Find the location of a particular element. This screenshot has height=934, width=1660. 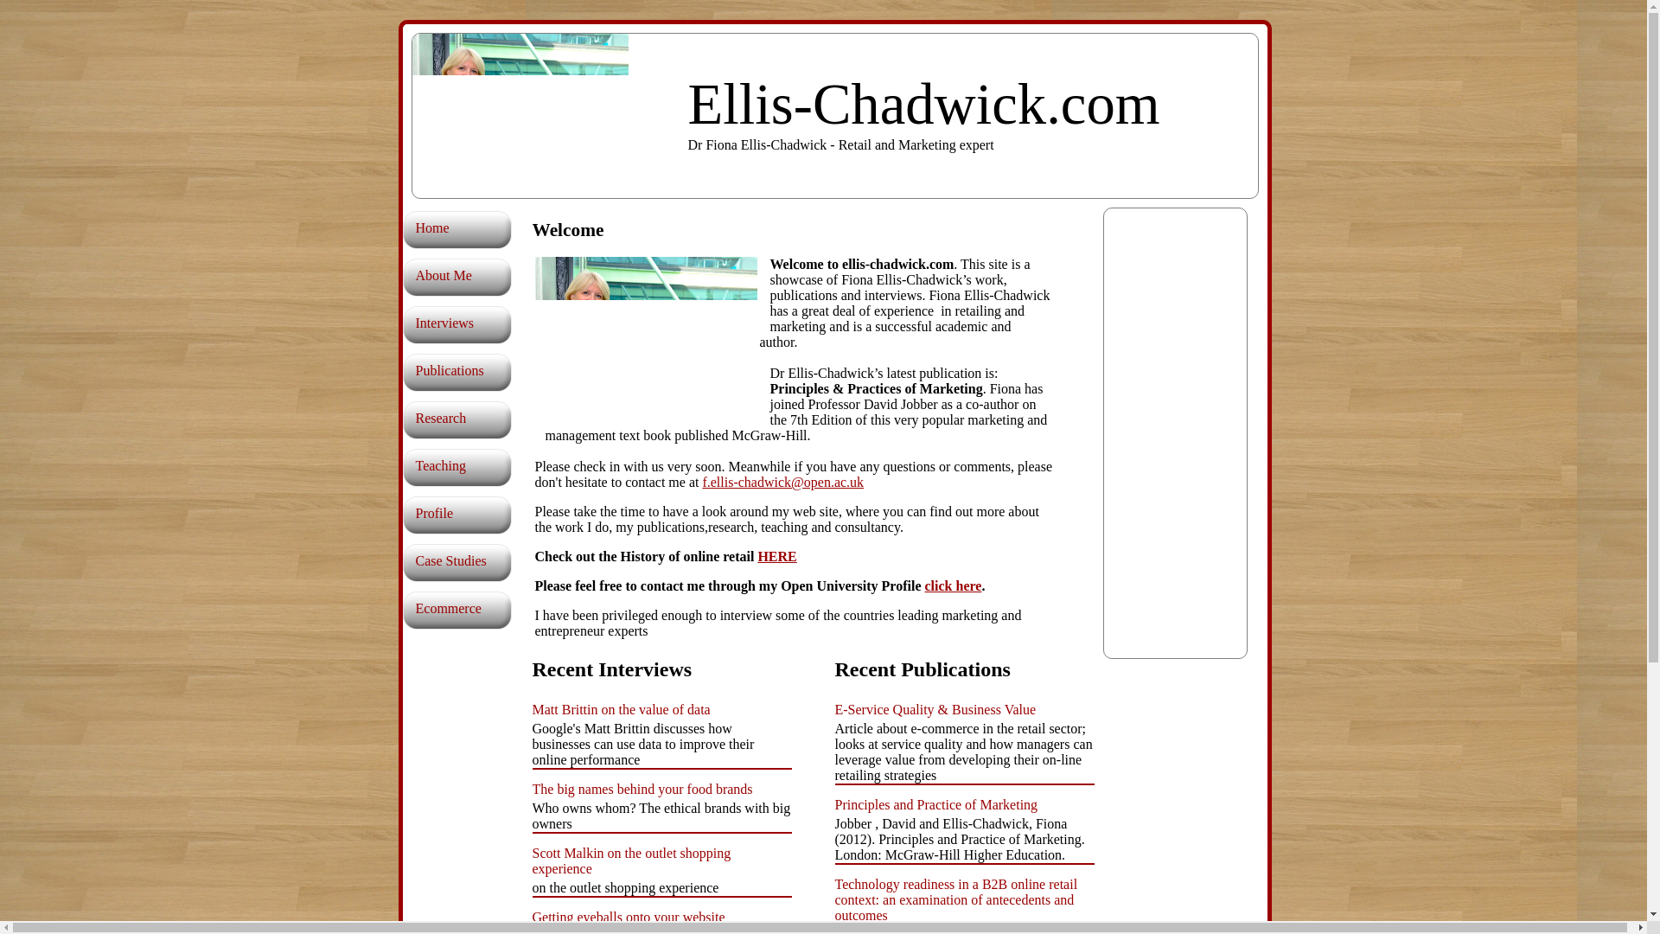

Research is located at coordinates (476, 419).